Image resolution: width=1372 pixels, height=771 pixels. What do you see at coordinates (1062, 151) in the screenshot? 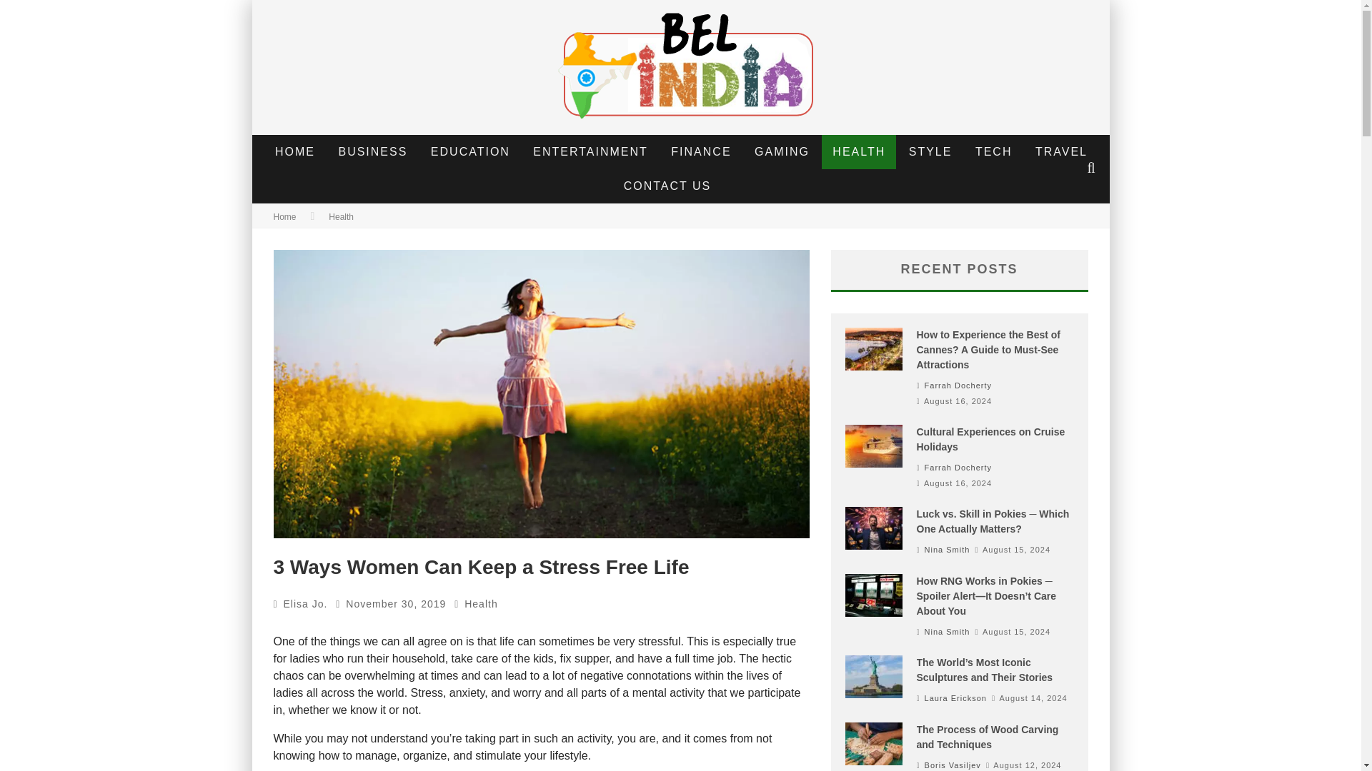
I see `TRAVEL` at bounding box center [1062, 151].